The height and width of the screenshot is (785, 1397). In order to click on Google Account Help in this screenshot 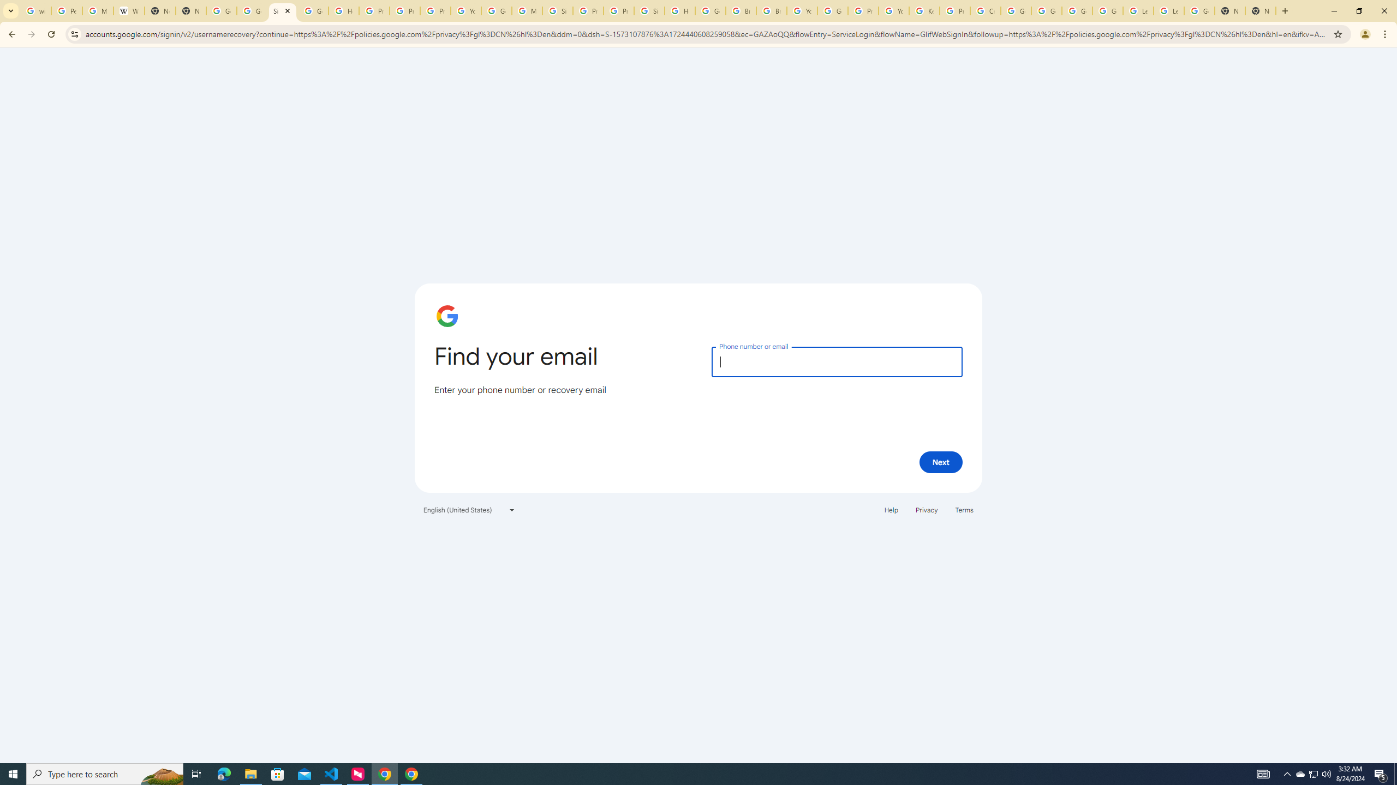, I will do `click(497, 11)`.